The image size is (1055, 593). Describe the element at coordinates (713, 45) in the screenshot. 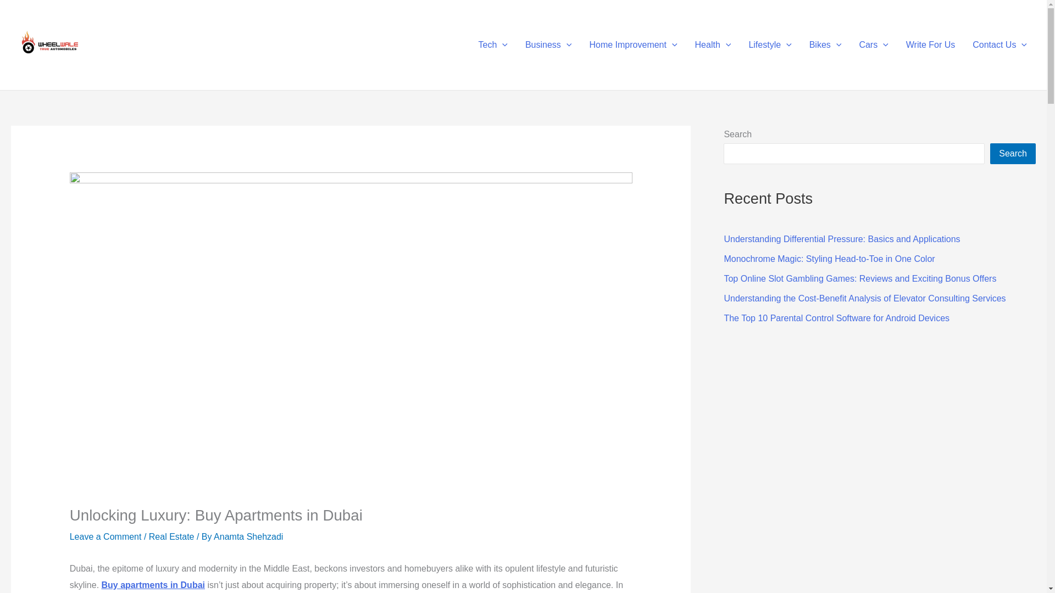

I see `Health` at that location.